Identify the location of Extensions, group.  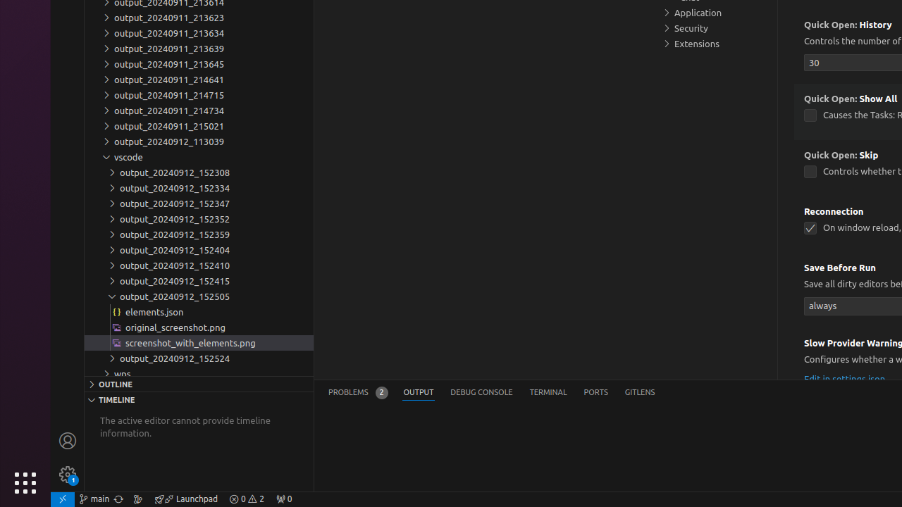
(715, 44).